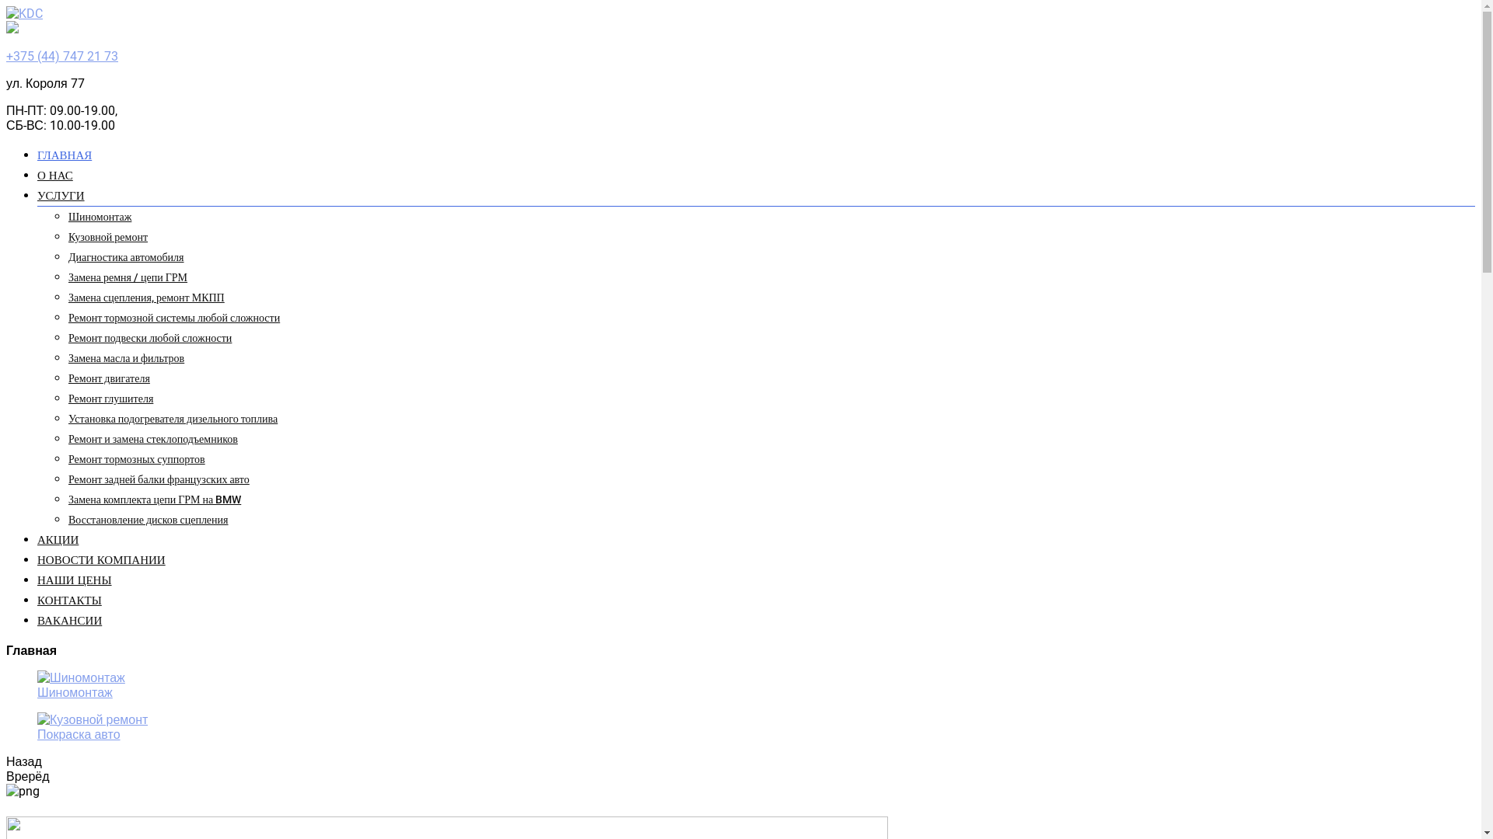 This screenshot has height=839, width=1493. I want to click on +375 (44) 747 21 73, so click(62, 56).